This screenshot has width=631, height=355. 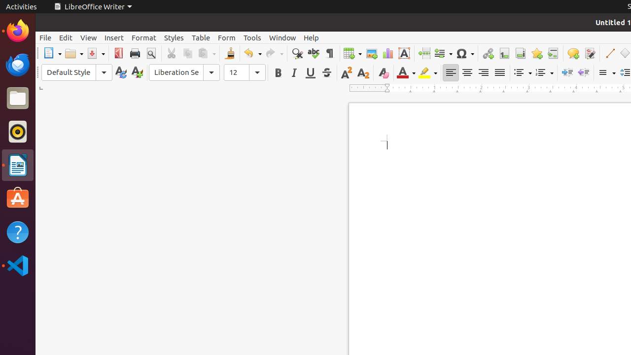 What do you see at coordinates (184, 72) in the screenshot?
I see `Font Name` at bounding box center [184, 72].